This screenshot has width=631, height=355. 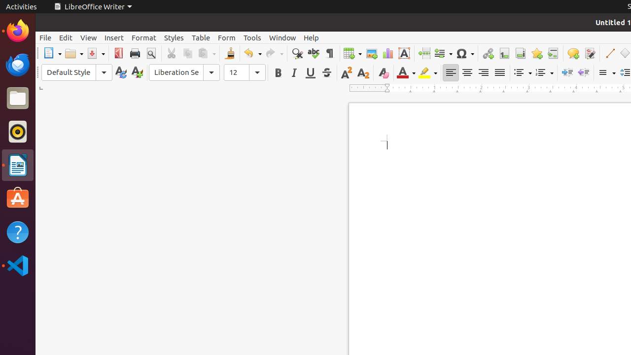 What do you see at coordinates (184, 72) in the screenshot?
I see `Font Name` at bounding box center [184, 72].